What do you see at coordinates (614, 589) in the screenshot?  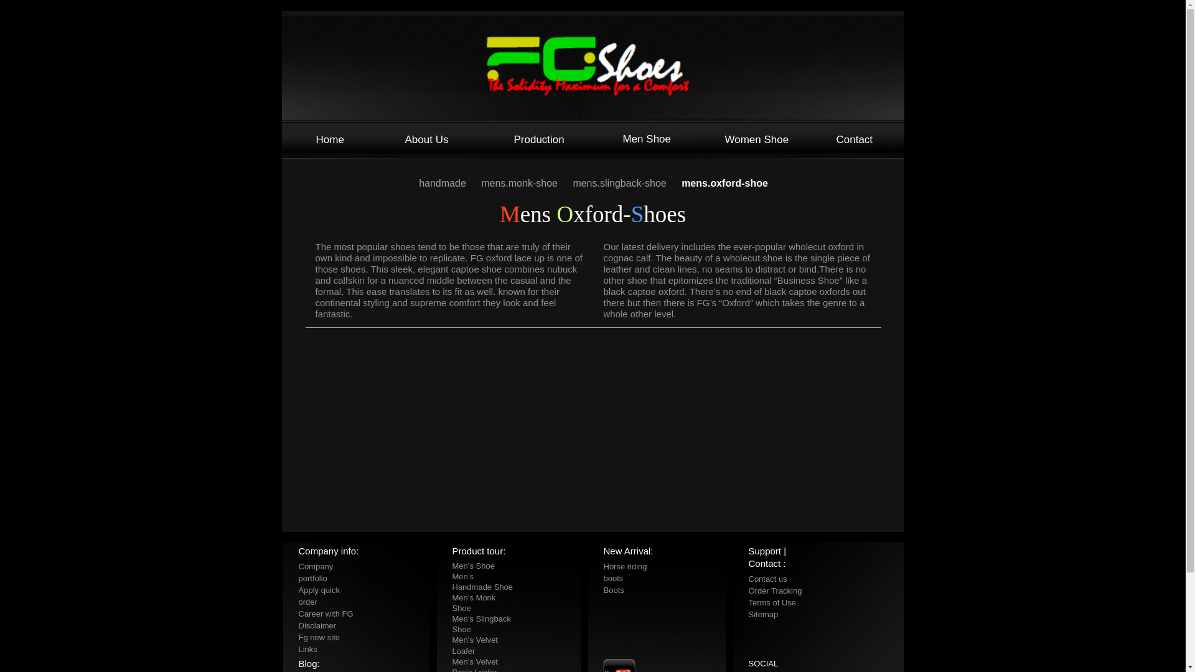 I see `Boots` at bounding box center [614, 589].